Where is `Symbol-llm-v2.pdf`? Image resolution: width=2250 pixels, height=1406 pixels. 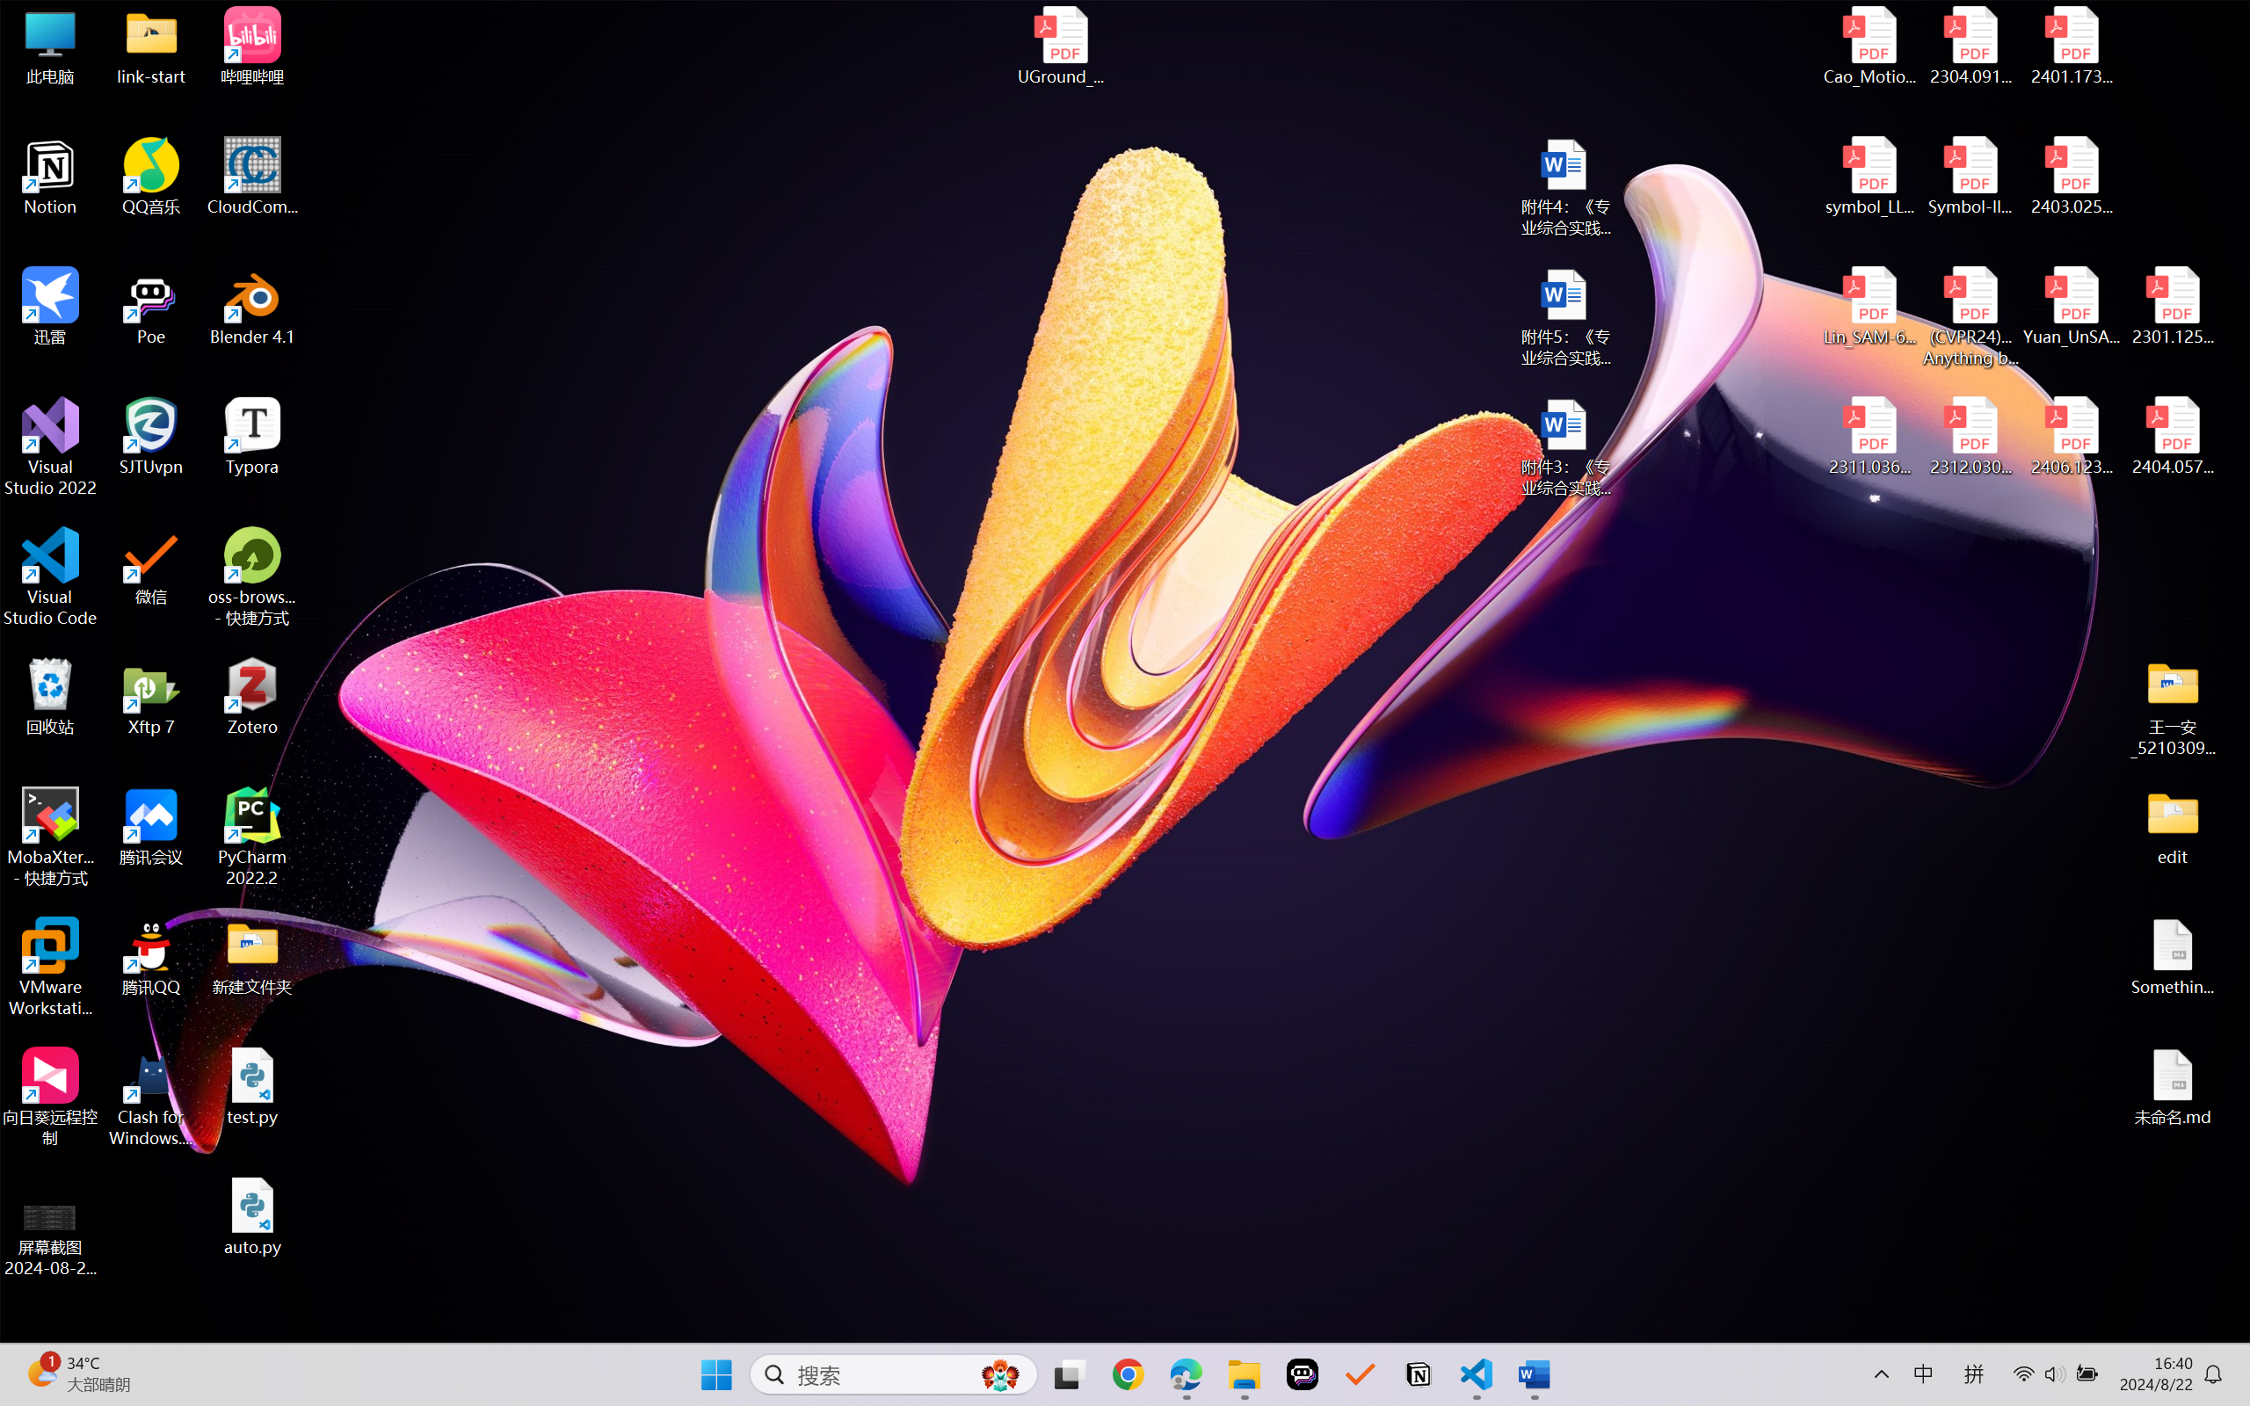 Symbol-llm-v2.pdf is located at coordinates (1971, 177).